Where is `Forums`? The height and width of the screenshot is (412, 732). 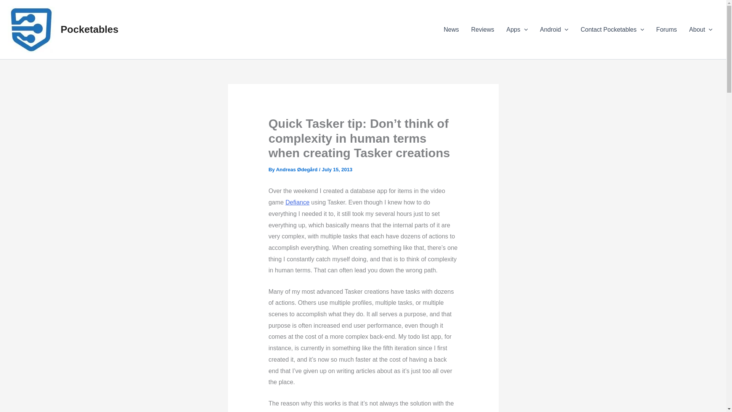 Forums is located at coordinates (666, 29).